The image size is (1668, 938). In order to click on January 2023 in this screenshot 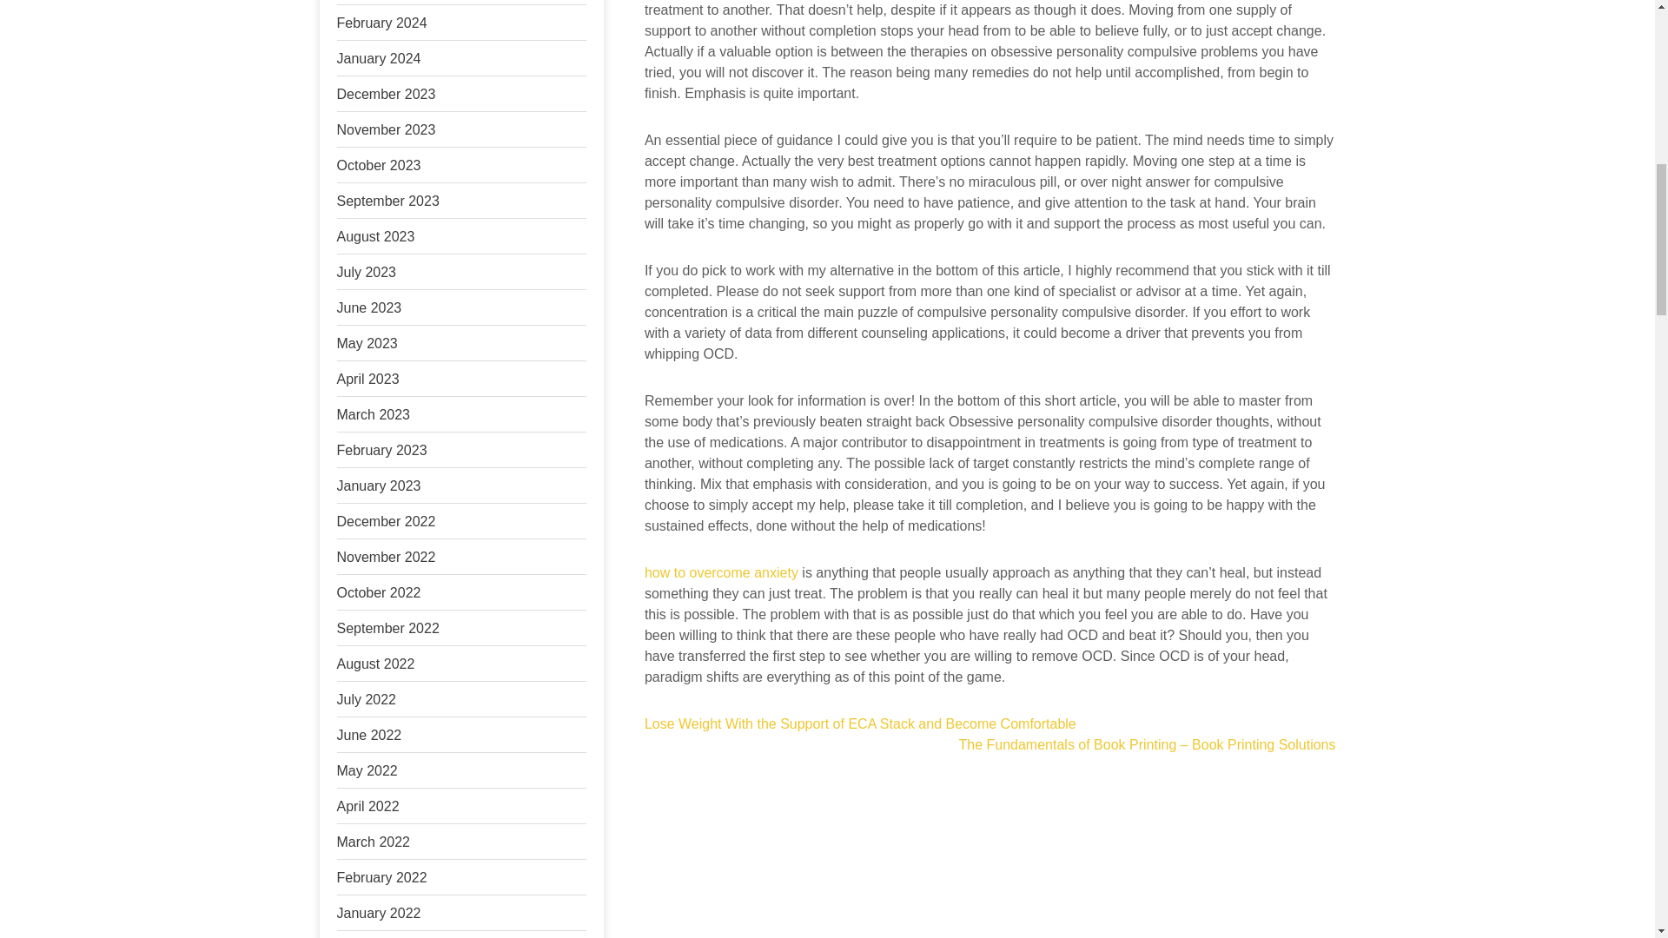, I will do `click(379, 486)`.